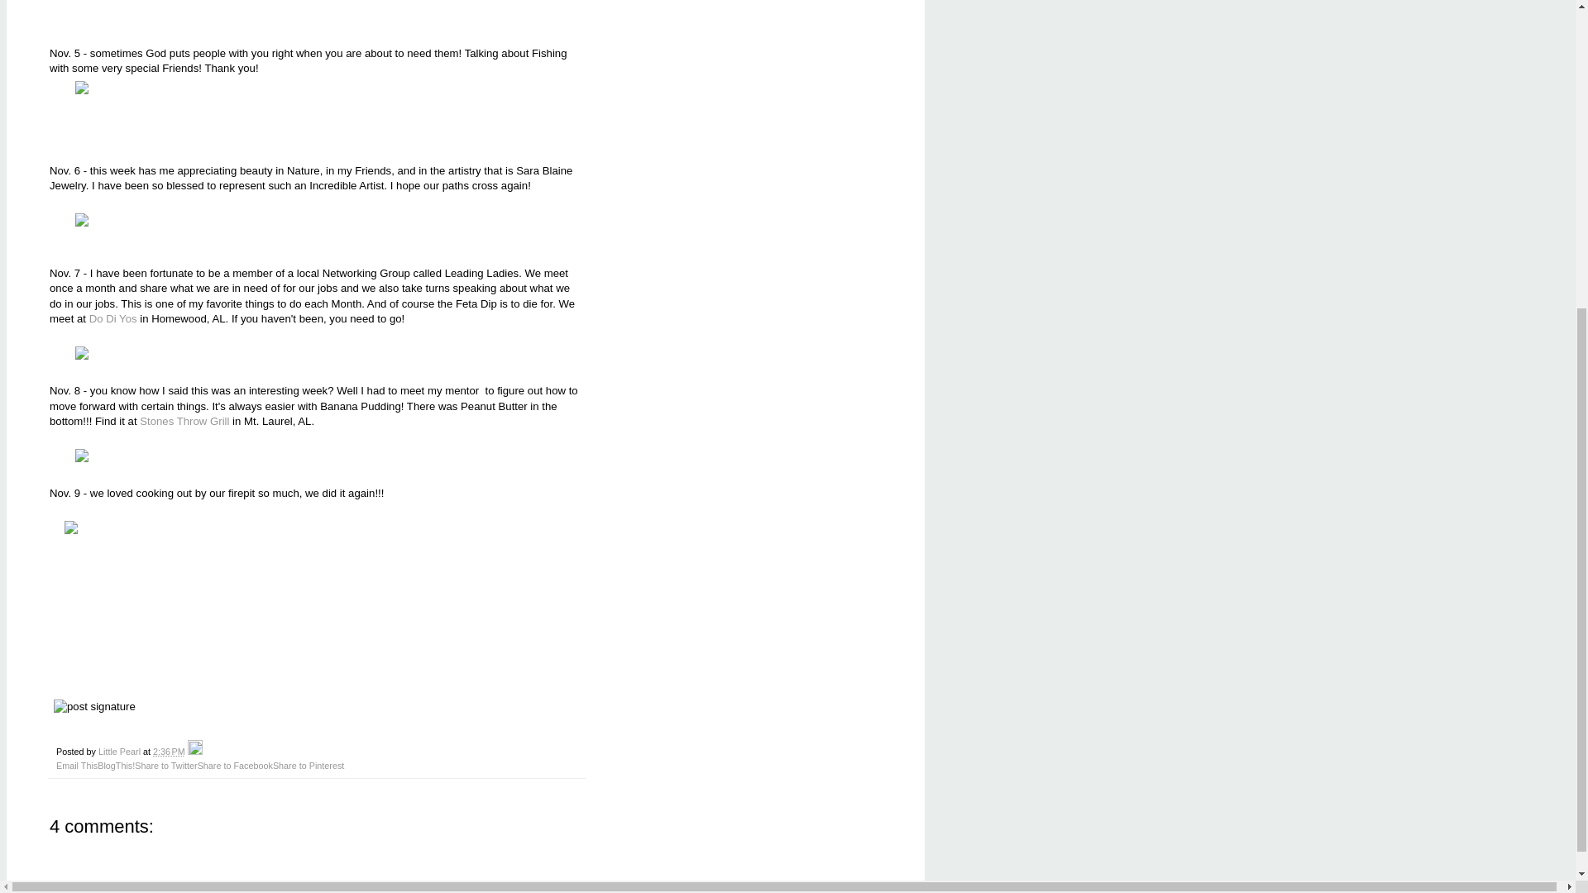 This screenshot has height=893, width=1588. I want to click on permanent link, so click(169, 751).